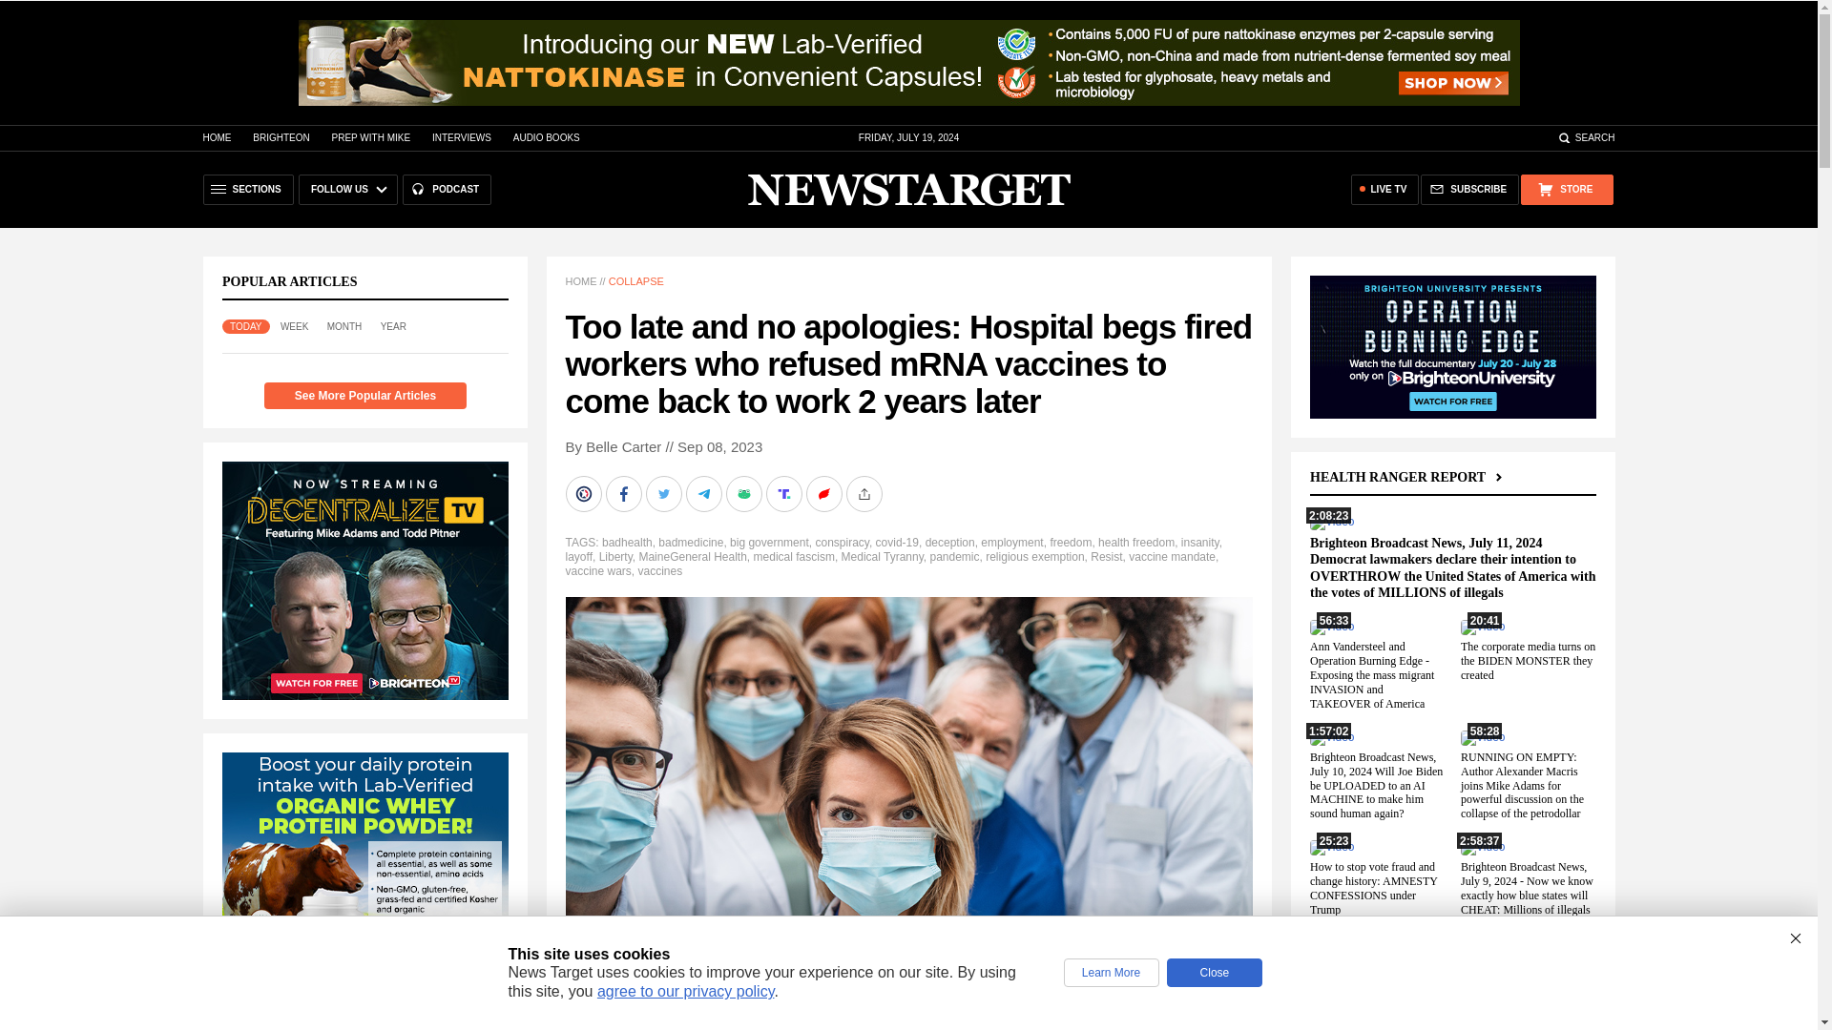  I want to click on Search, so click(1586, 137).